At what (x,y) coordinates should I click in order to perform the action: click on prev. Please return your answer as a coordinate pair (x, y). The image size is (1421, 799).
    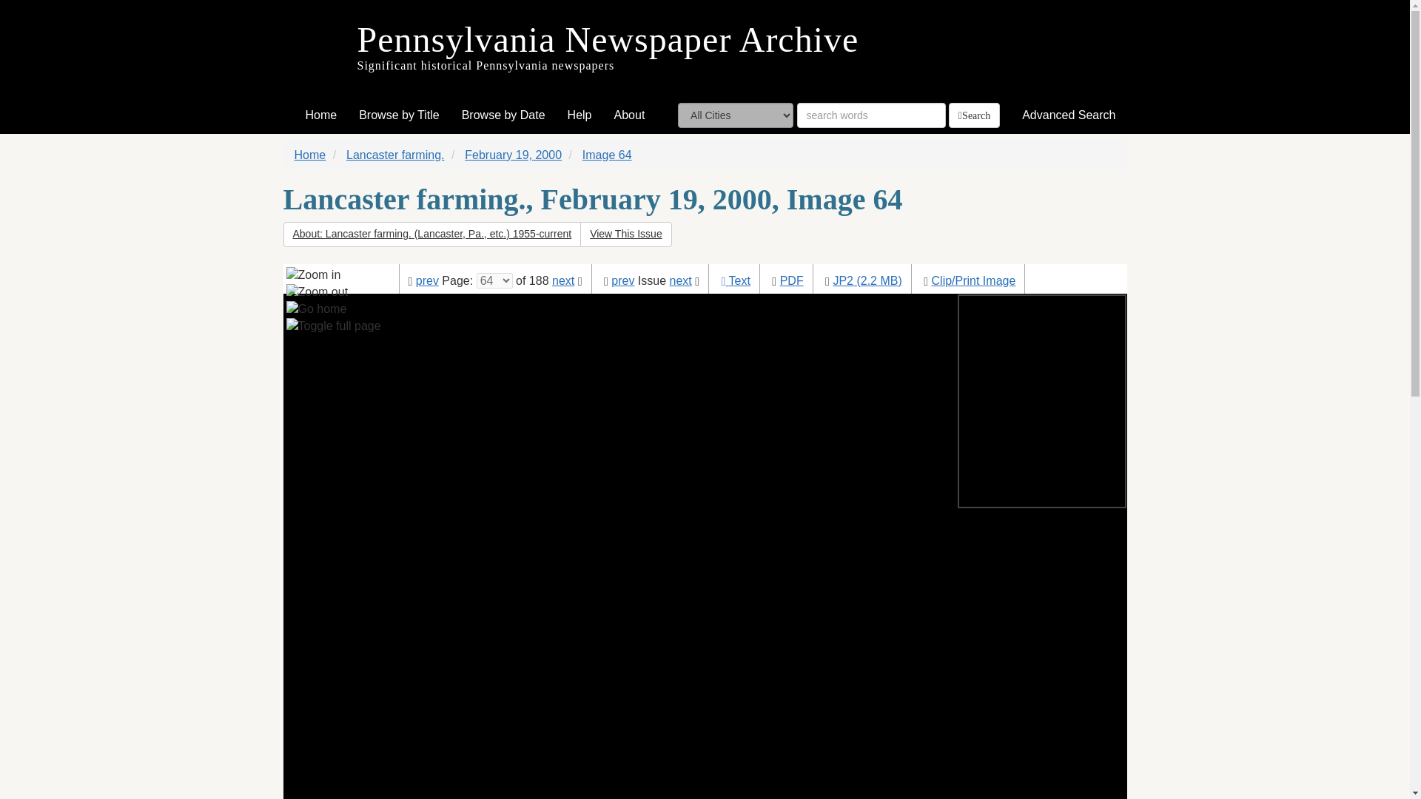
    Looking at the image, I should click on (428, 280).